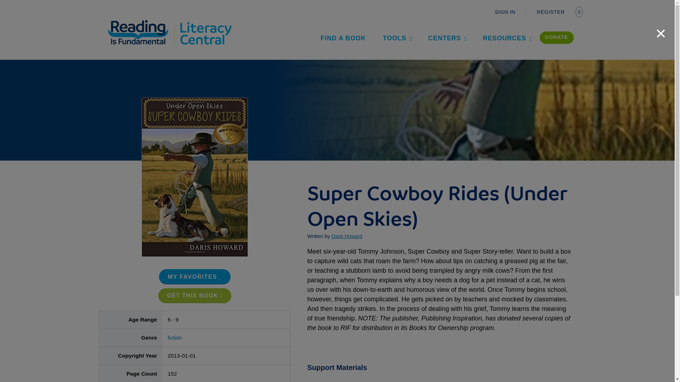  Describe the element at coordinates (397, 38) in the screenshot. I see `TOOLS` at that location.